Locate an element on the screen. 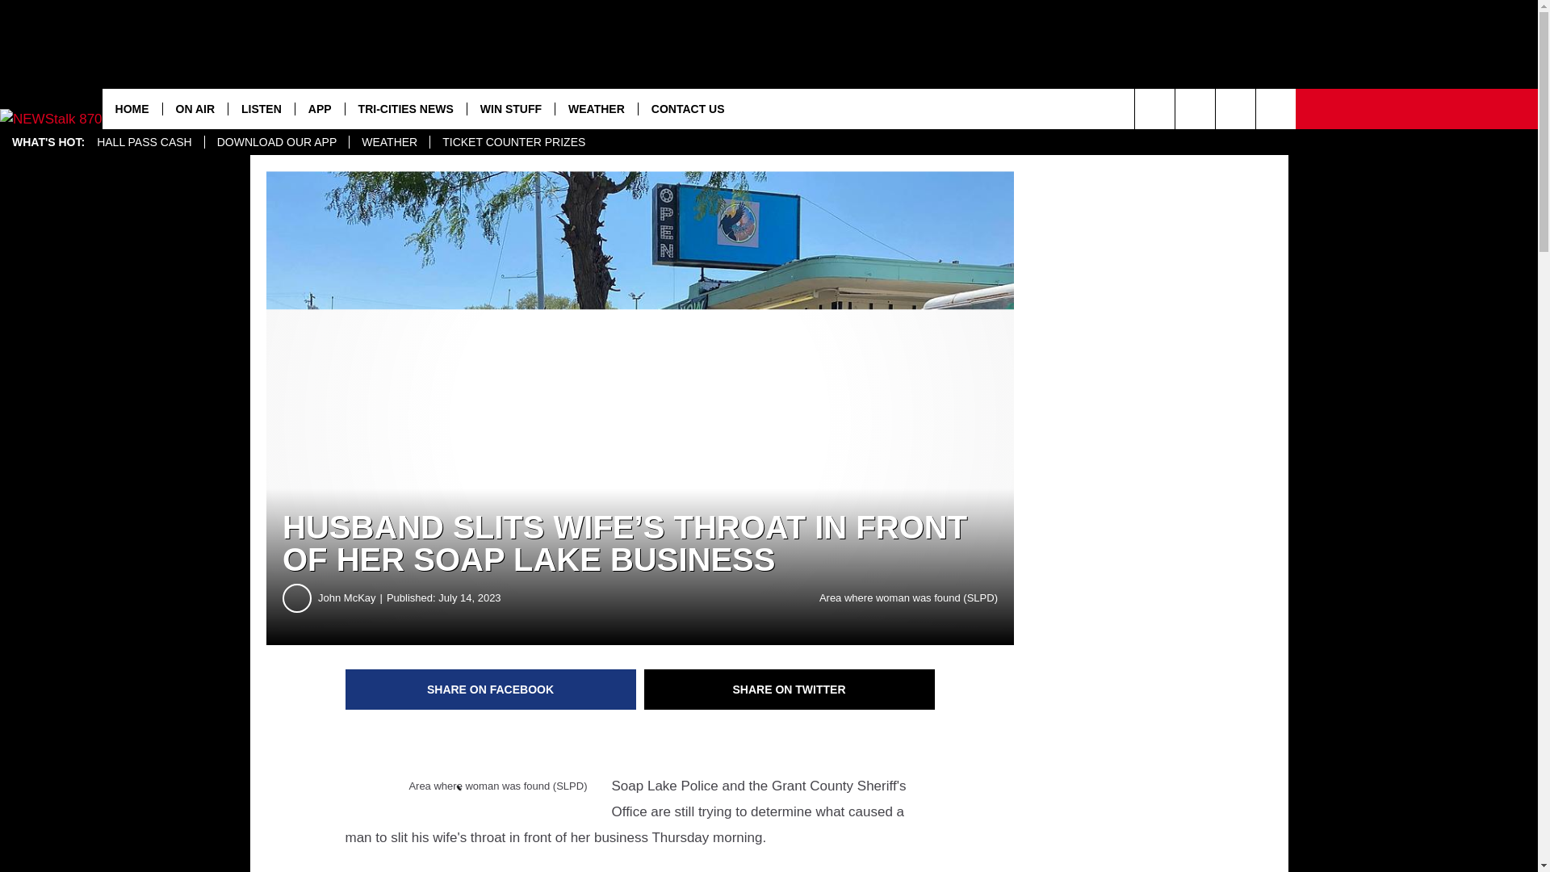 This screenshot has height=872, width=1550. Share on Twitter is located at coordinates (790, 690).